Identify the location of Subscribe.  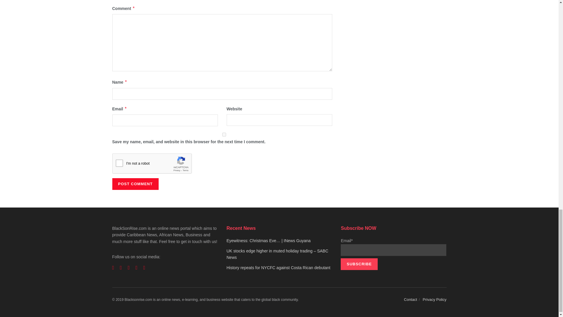
(359, 264).